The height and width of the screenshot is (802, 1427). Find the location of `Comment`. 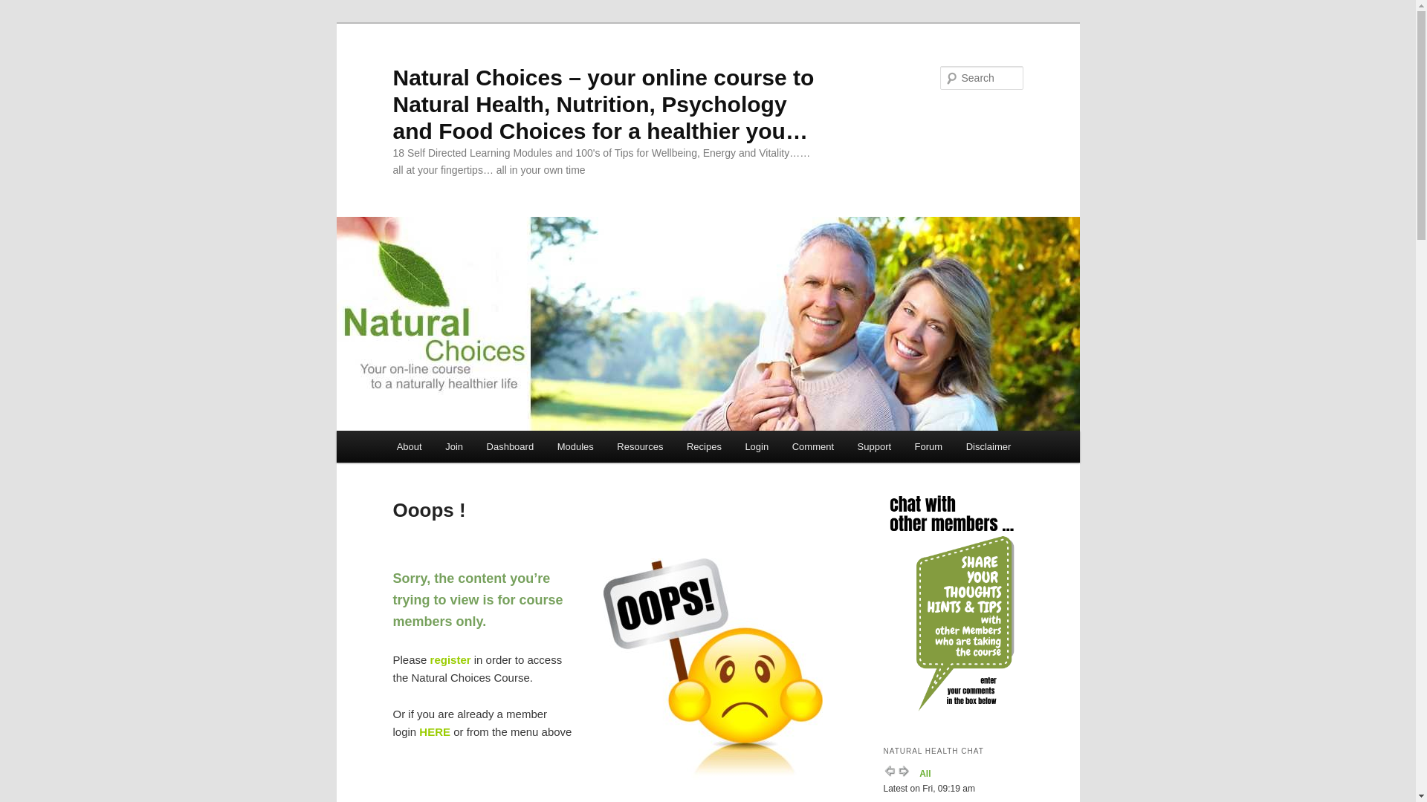

Comment is located at coordinates (813, 447).